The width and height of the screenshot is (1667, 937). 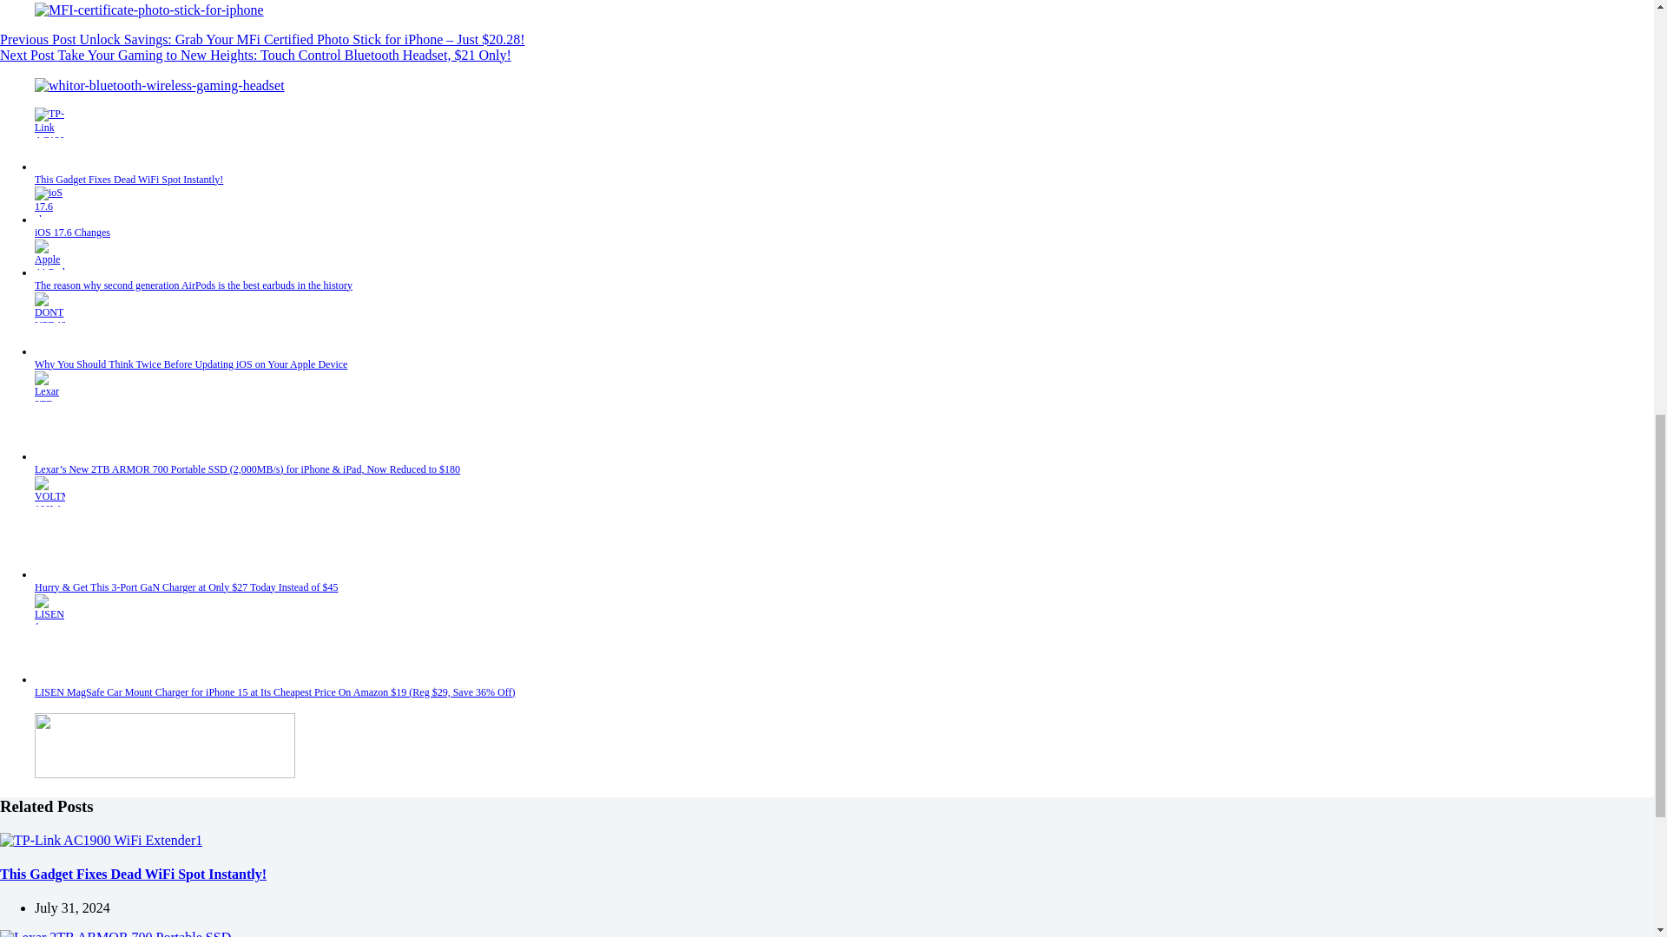 What do you see at coordinates (128, 179) in the screenshot?
I see `This Gadget Fixes Dead WiFi Spot Instantly!` at bounding box center [128, 179].